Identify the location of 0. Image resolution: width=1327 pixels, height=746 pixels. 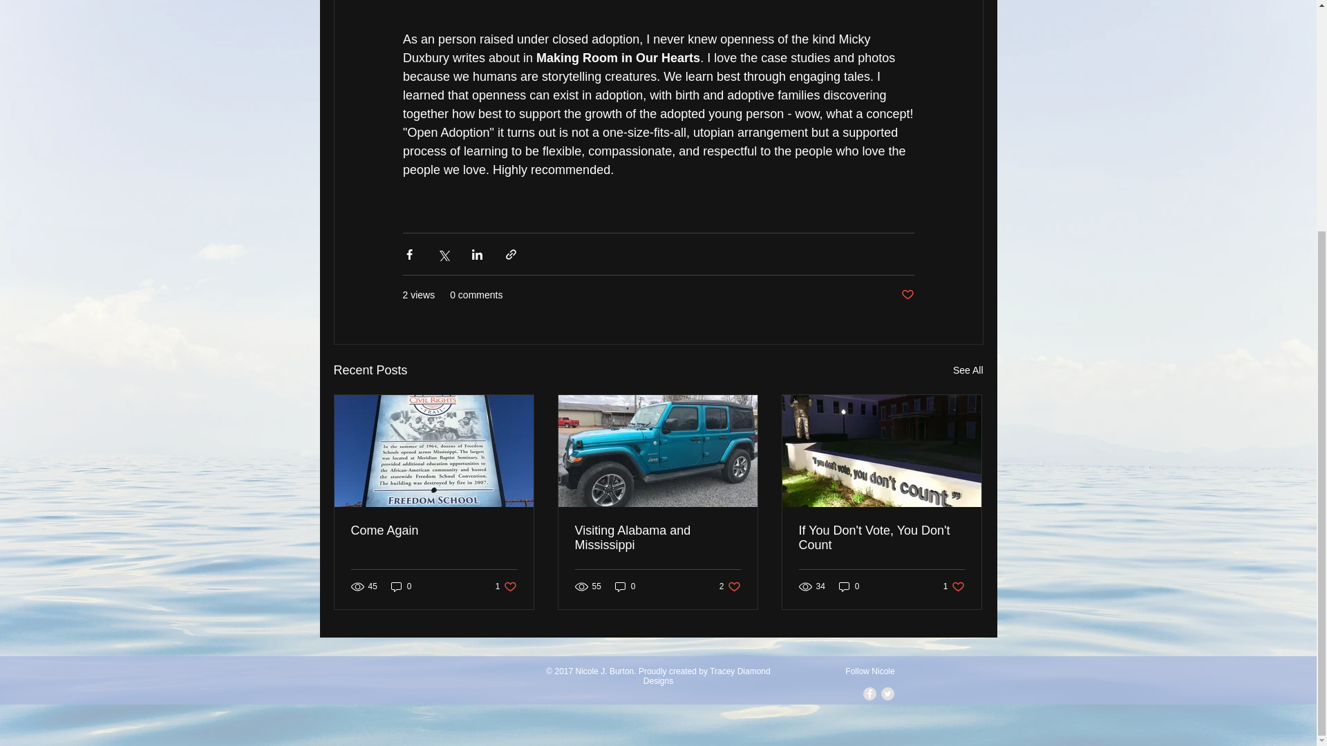
(401, 586).